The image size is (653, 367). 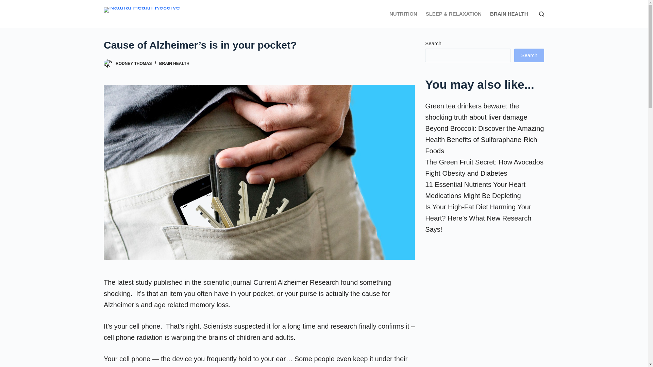 What do you see at coordinates (403, 14) in the screenshot?
I see `NUTRITION` at bounding box center [403, 14].